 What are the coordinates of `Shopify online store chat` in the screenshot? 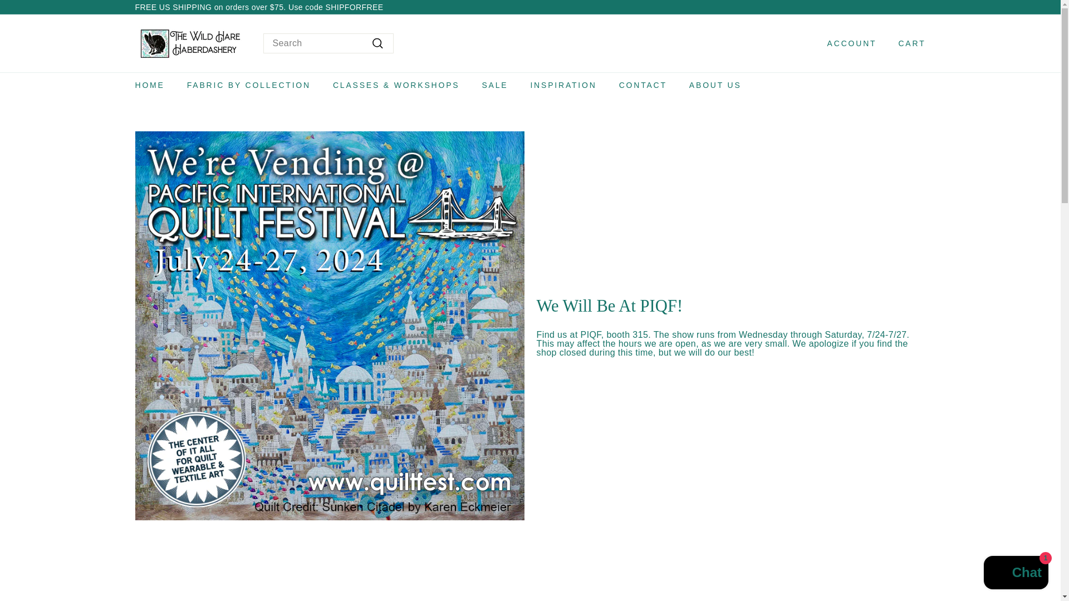 It's located at (1016, 574).